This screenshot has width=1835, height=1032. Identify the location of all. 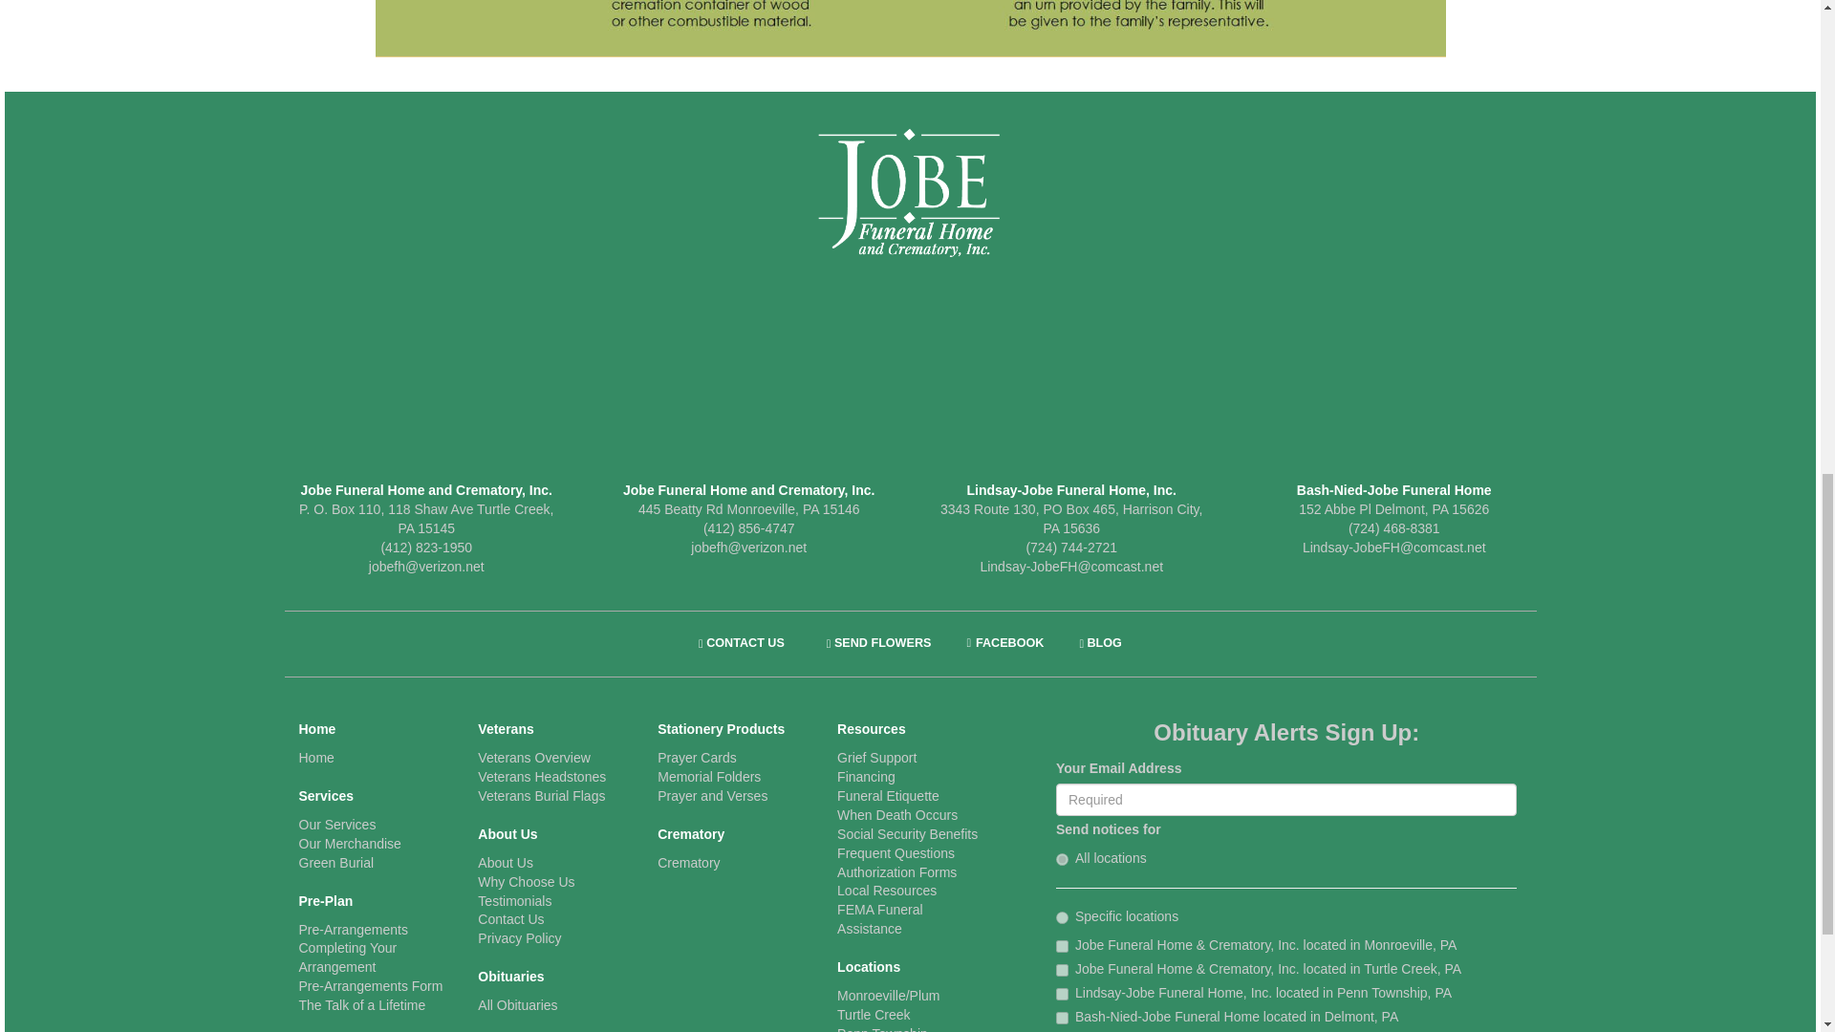
(1062, 860).